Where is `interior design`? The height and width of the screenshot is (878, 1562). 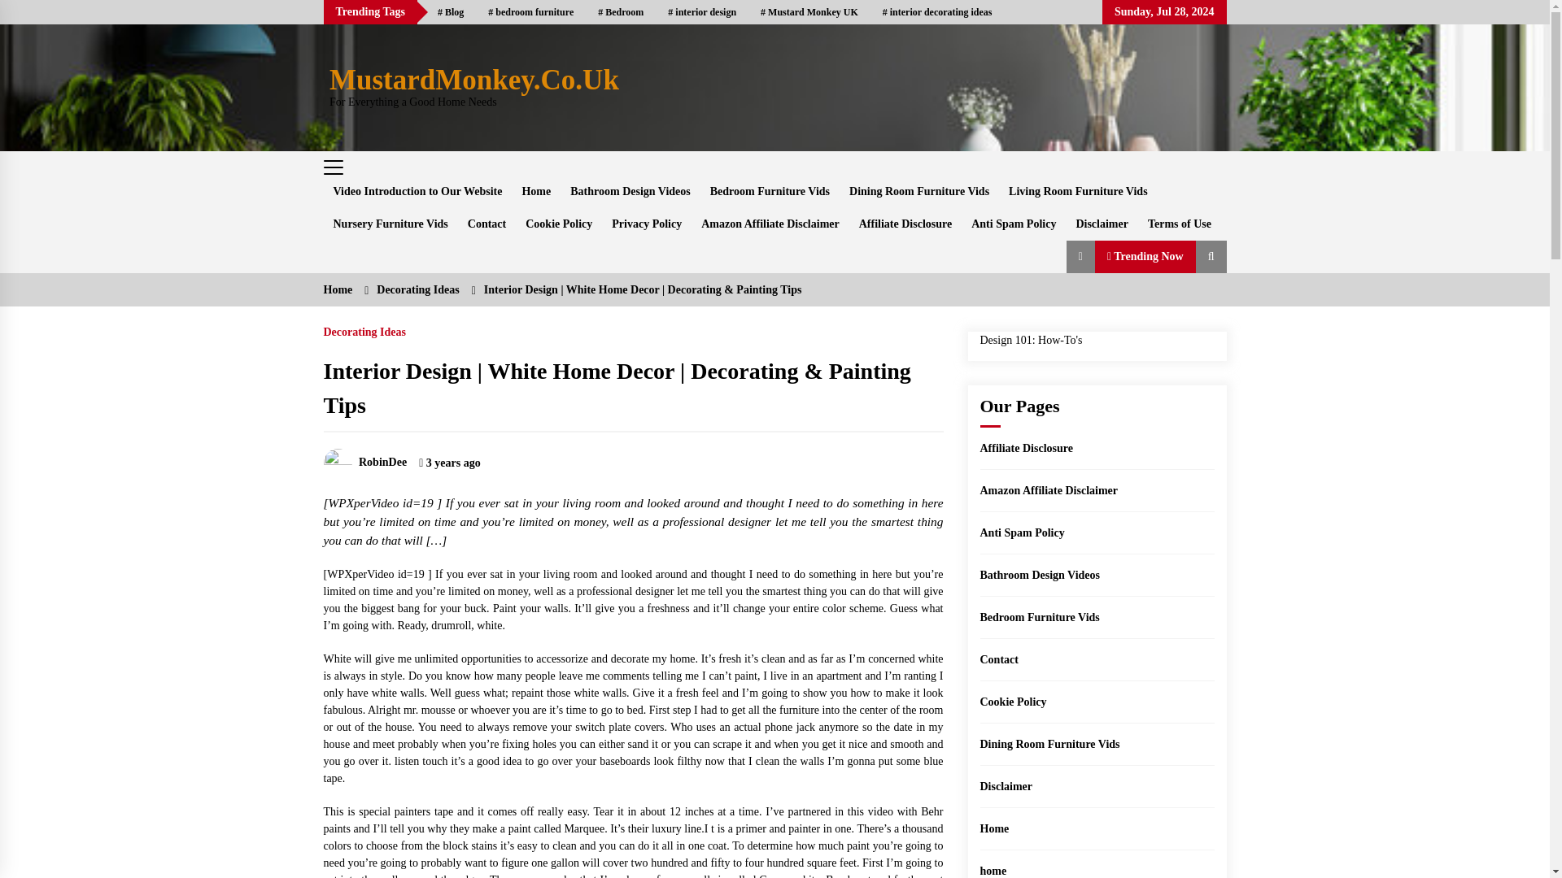 interior design is located at coordinates (701, 12).